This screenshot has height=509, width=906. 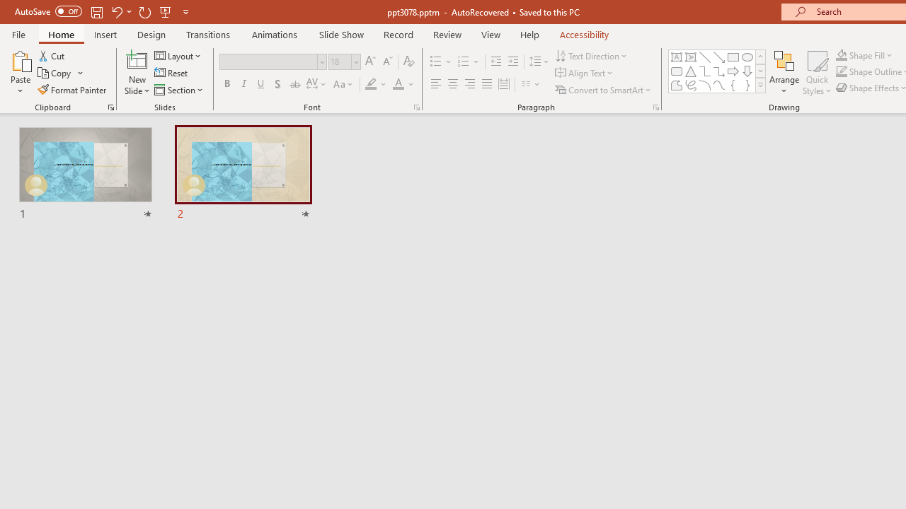 What do you see at coordinates (677, 71) in the screenshot?
I see `Rectangle: Rounded Corners` at bounding box center [677, 71].